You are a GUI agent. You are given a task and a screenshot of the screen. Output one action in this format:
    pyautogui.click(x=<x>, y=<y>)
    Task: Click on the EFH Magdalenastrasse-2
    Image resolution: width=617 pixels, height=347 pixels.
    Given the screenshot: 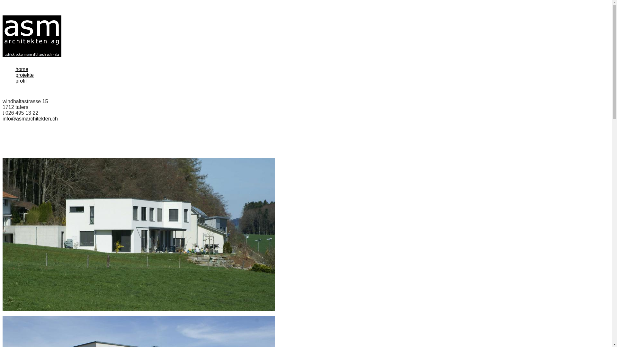 What is the action you would take?
    pyautogui.click(x=139, y=235)
    